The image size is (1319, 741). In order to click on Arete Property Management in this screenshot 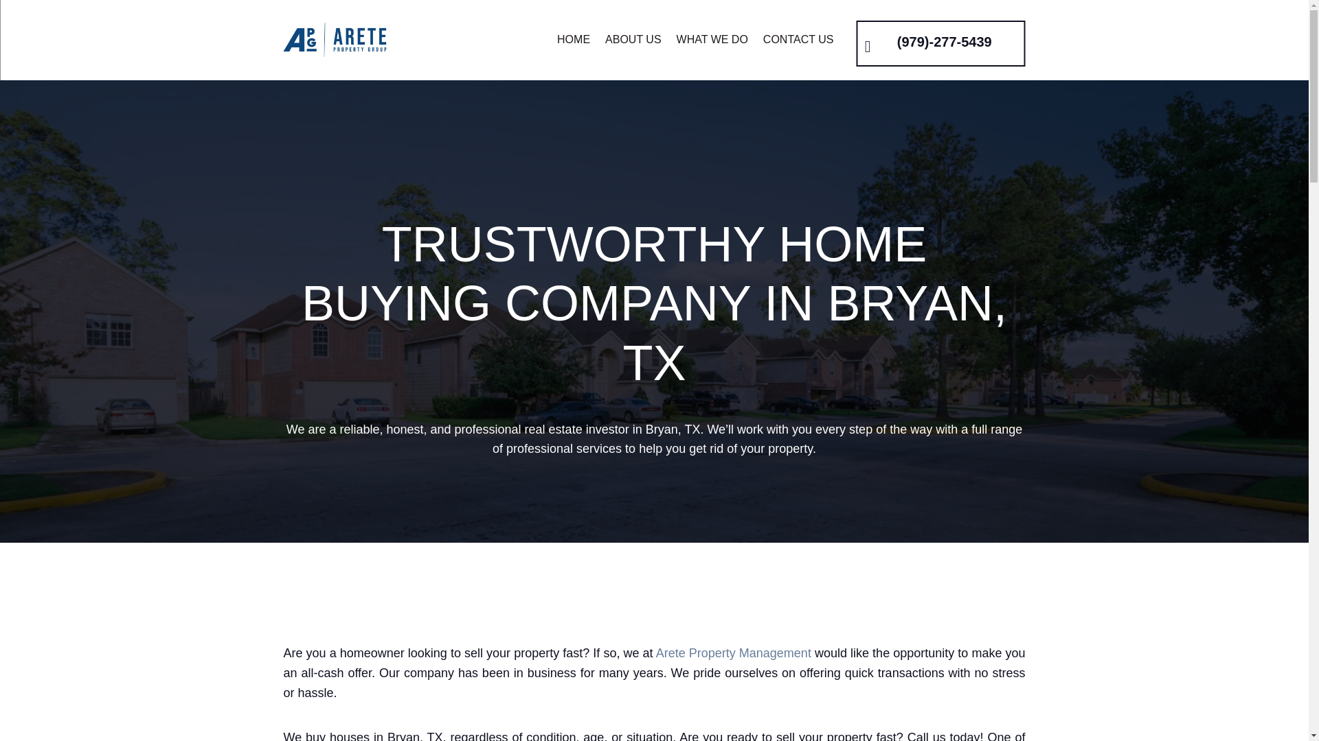, I will do `click(733, 645)`.